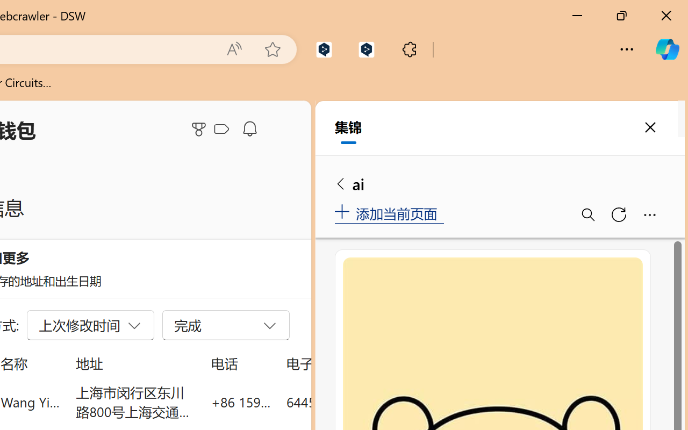  I want to click on +86 159 0032 4640, so click(241, 402).